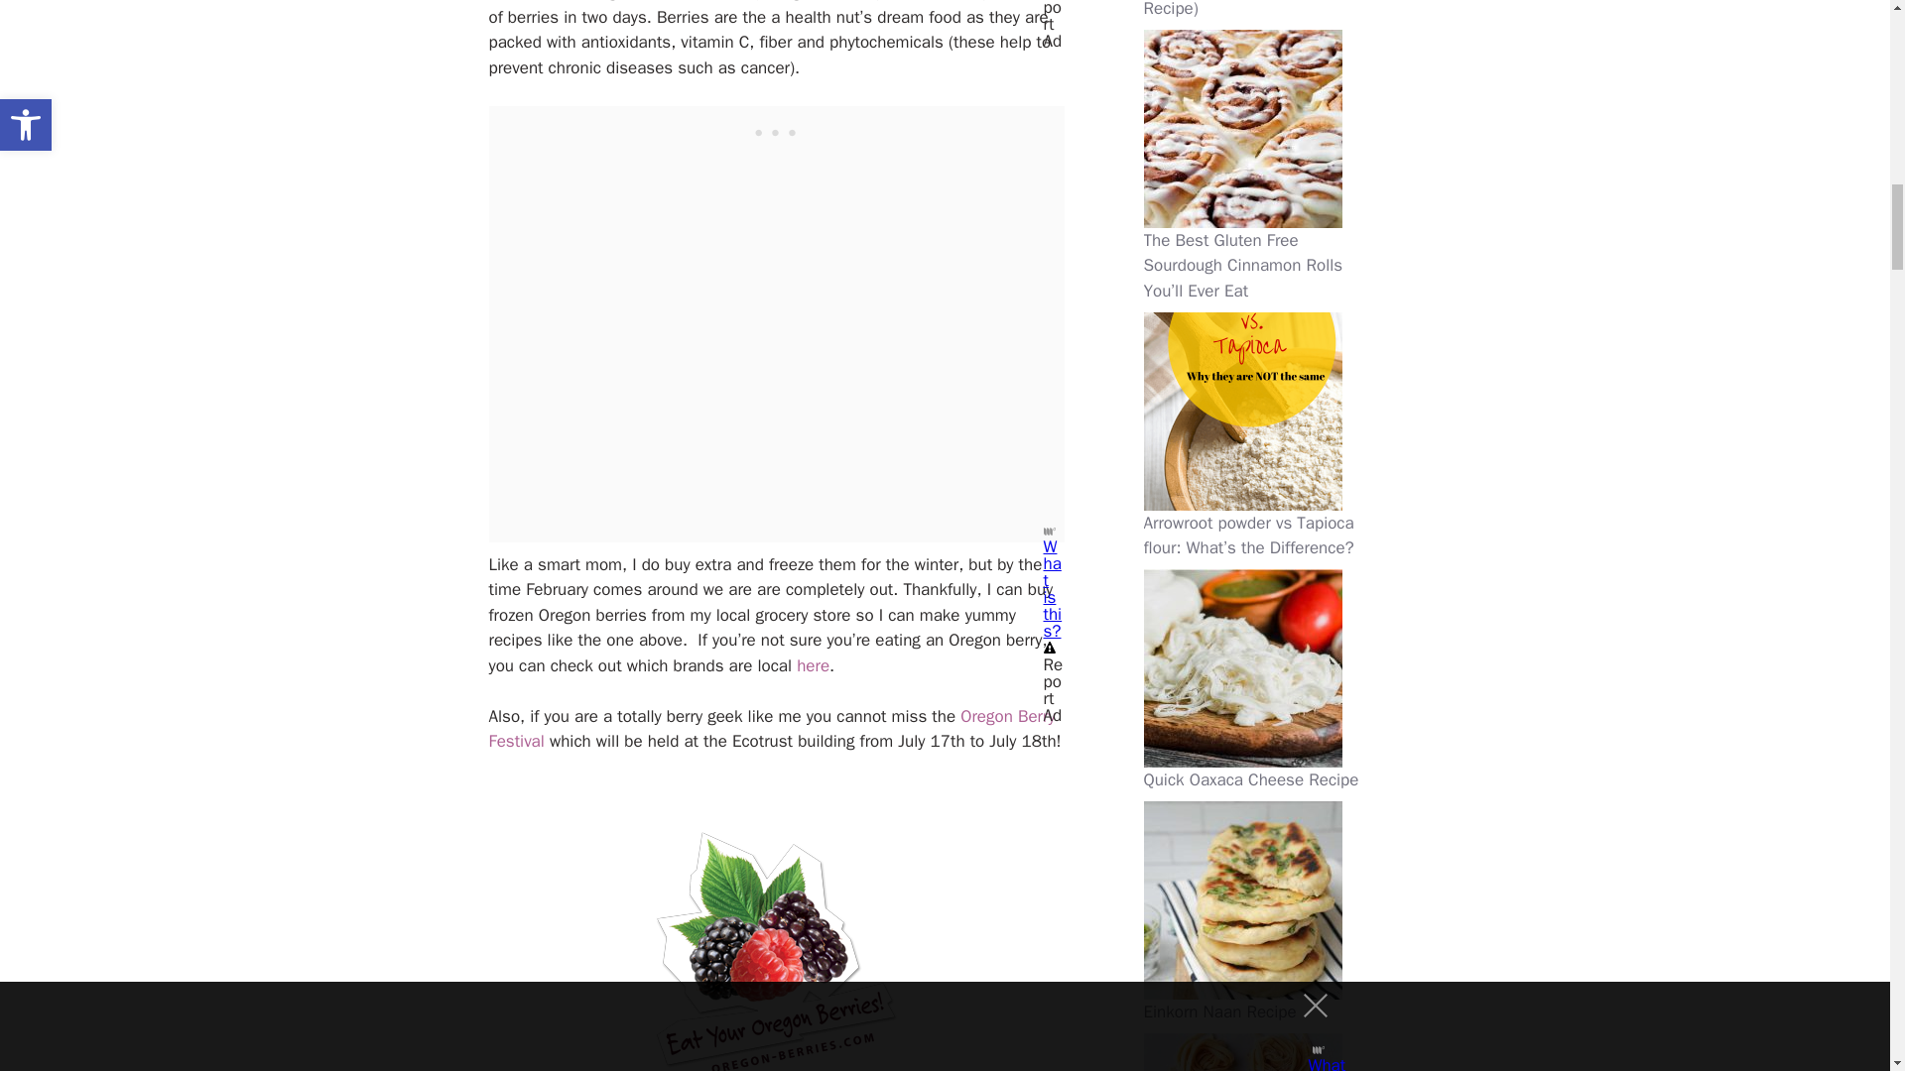  I want to click on Paleo Raspberry Cobbler Kelly Bejelly, so click(777, 950).